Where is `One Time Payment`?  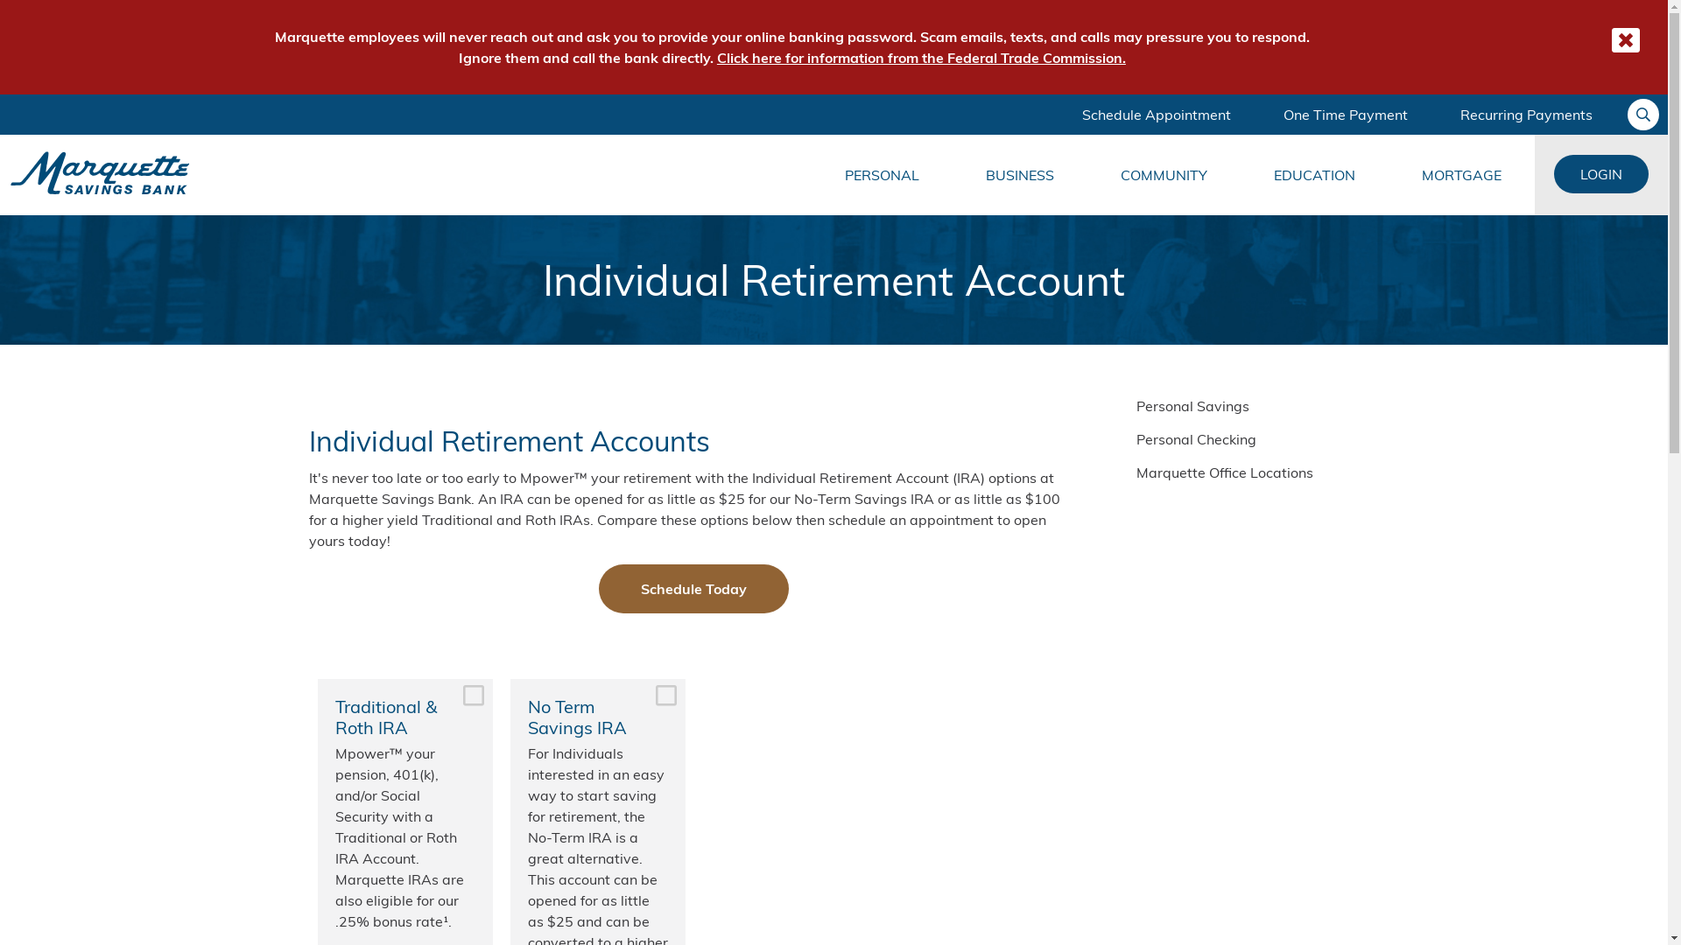
One Time Payment is located at coordinates (1346, 115).